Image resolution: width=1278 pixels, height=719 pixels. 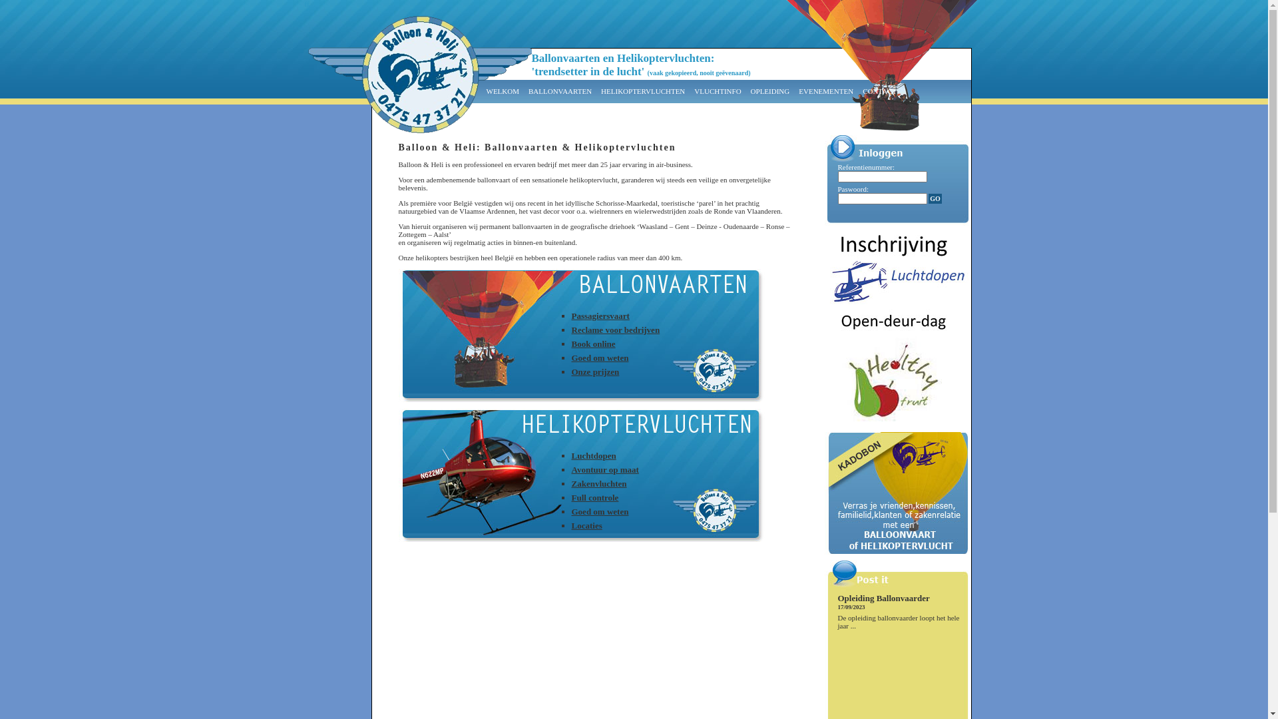 What do you see at coordinates (771, 91) in the screenshot?
I see `OPLEIDING` at bounding box center [771, 91].